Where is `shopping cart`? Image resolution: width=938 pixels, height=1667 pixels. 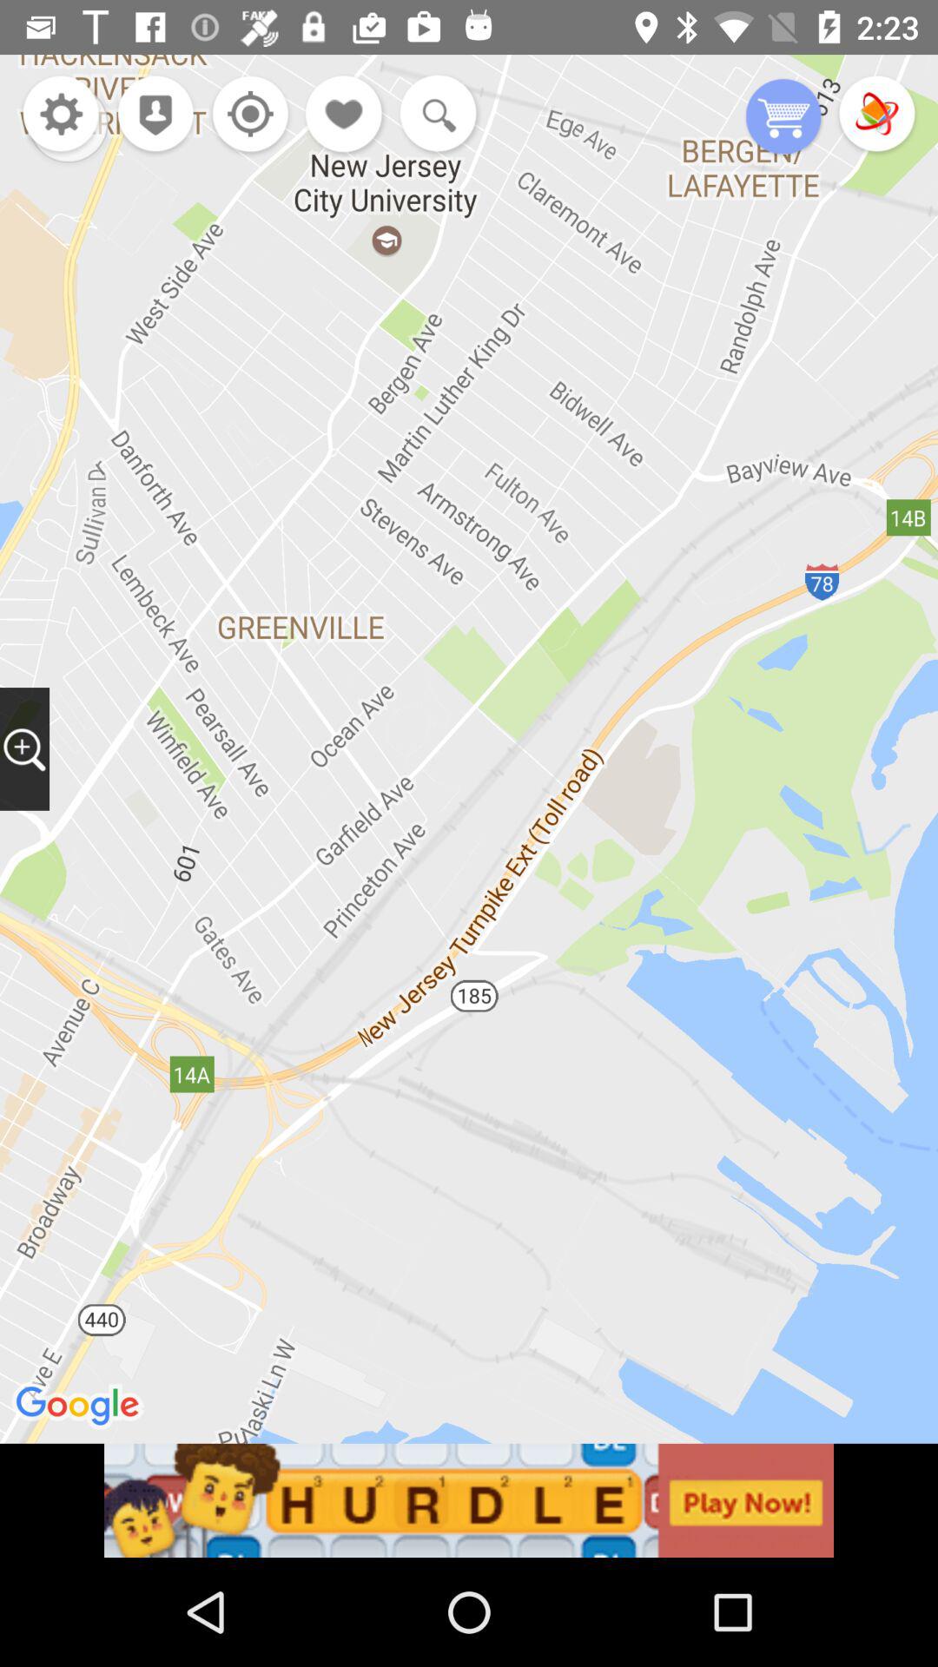 shopping cart is located at coordinates (783, 118).